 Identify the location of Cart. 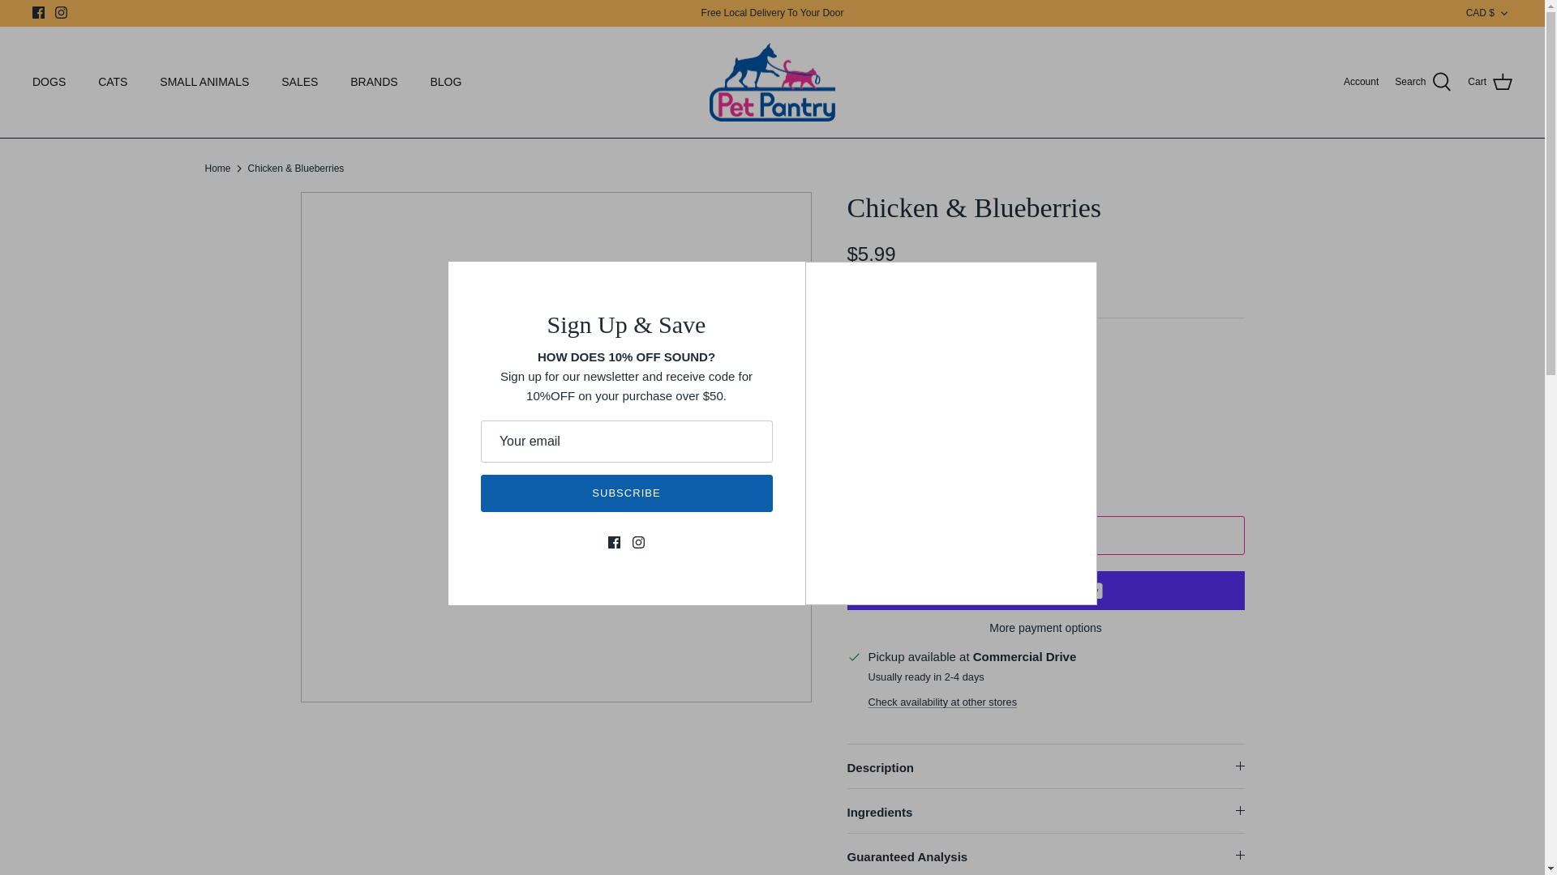
(1490, 82).